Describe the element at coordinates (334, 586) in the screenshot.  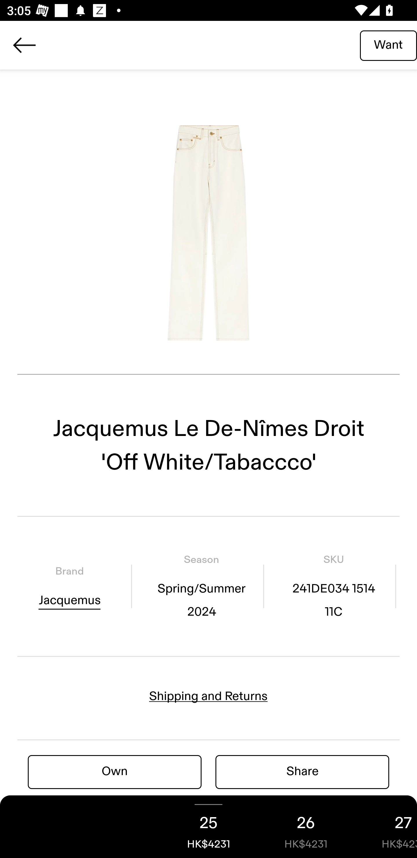
I see `SKU 241DE034 1514 11C` at that location.